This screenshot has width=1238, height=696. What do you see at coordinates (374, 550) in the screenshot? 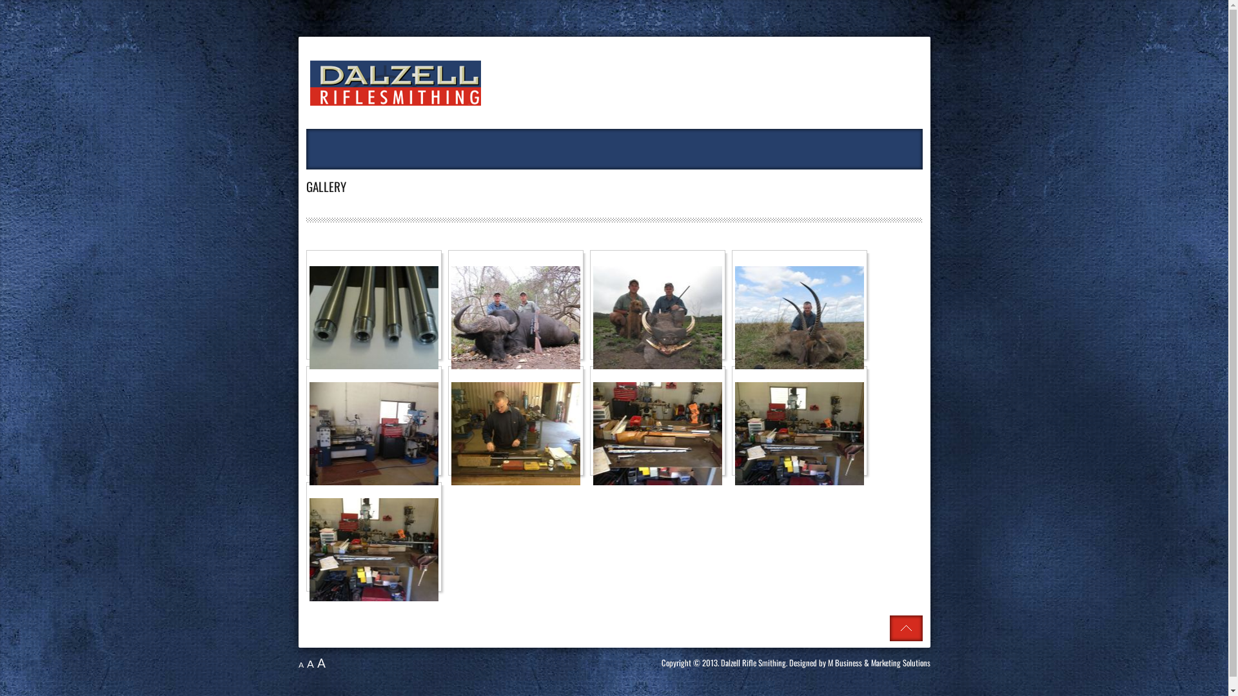
I see `Click to enlarge image IMG_1461.jpg` at bounding box center [374, 550].